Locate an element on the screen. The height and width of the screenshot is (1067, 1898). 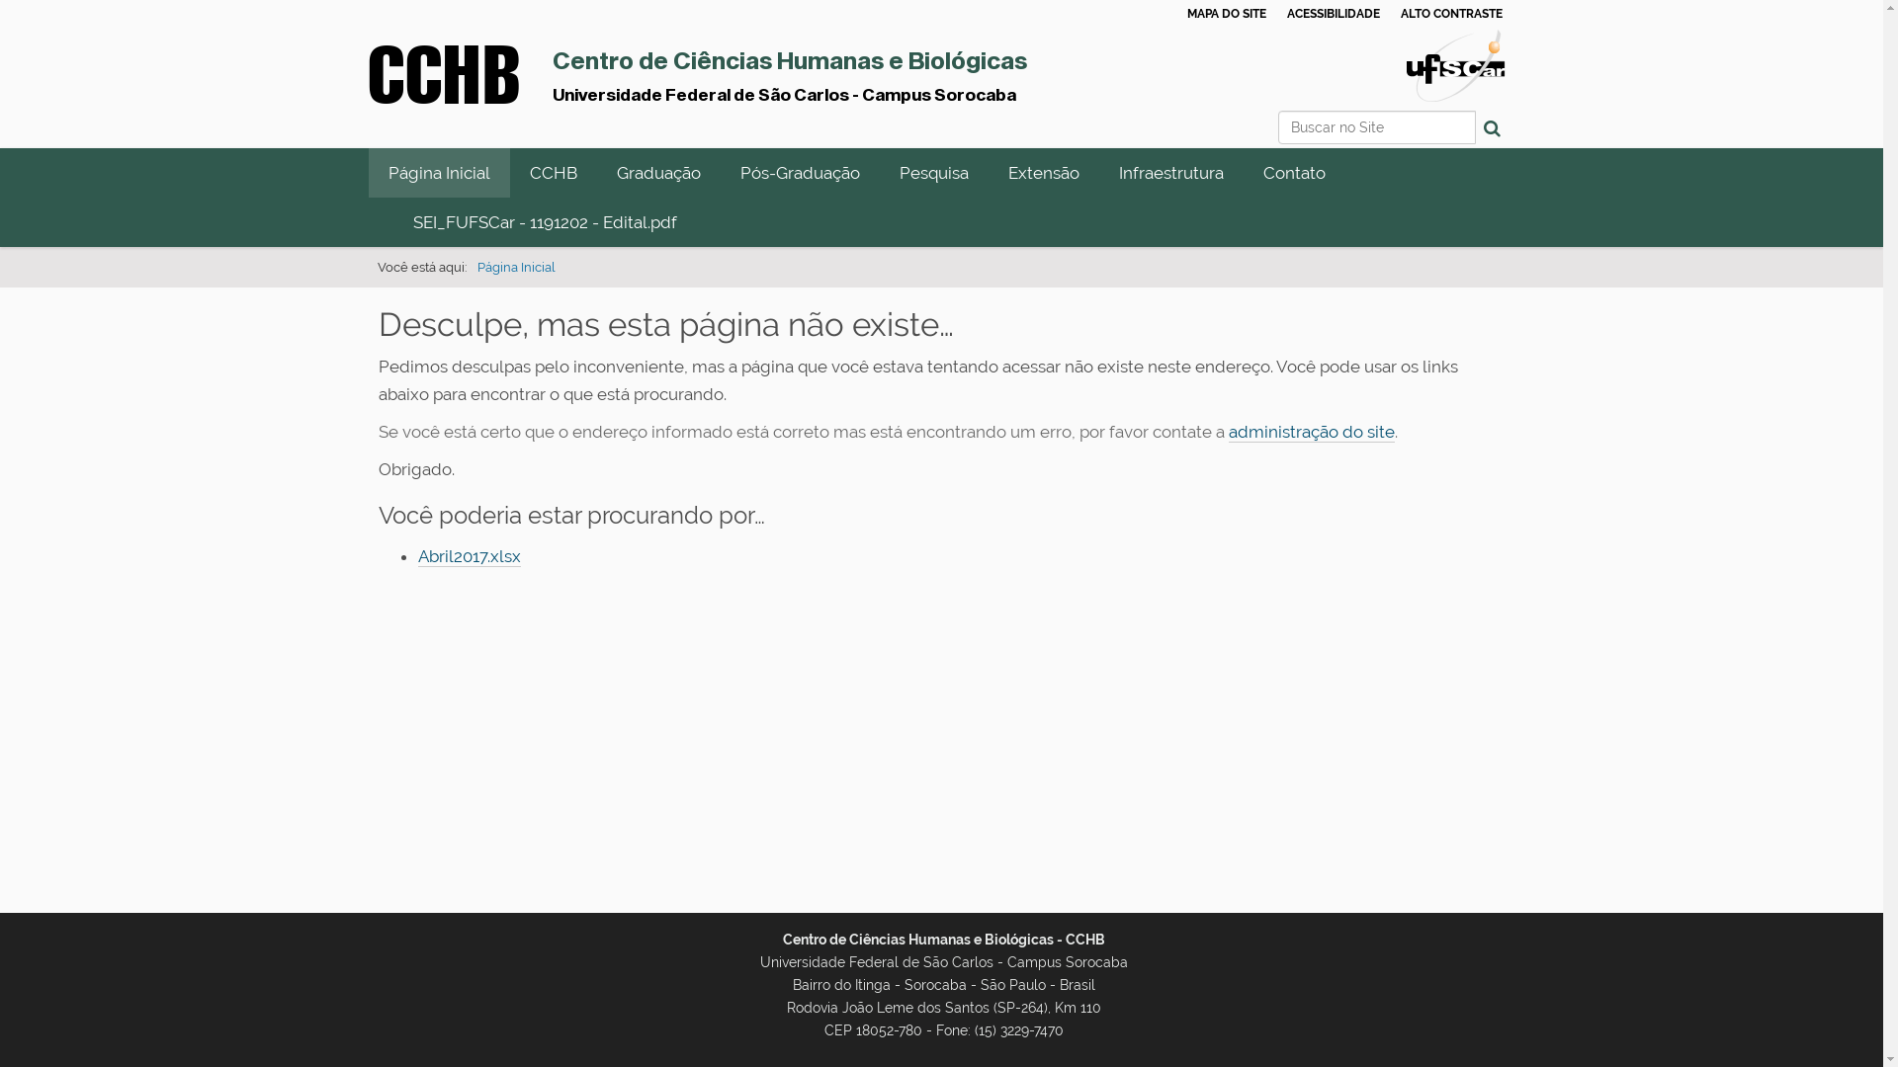
Abril2017.xlsx is located at coordinates (469, 557).